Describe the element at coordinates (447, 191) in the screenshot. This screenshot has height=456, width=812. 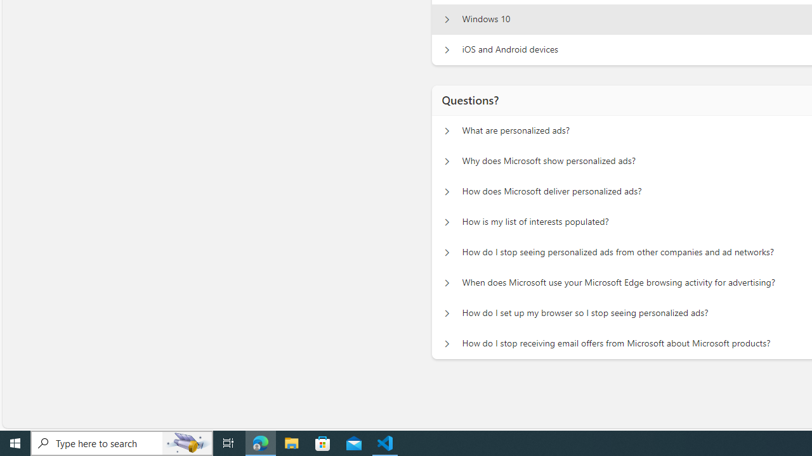
I see `Questions? How does Microsoft deliver personalized ads?` at that location.